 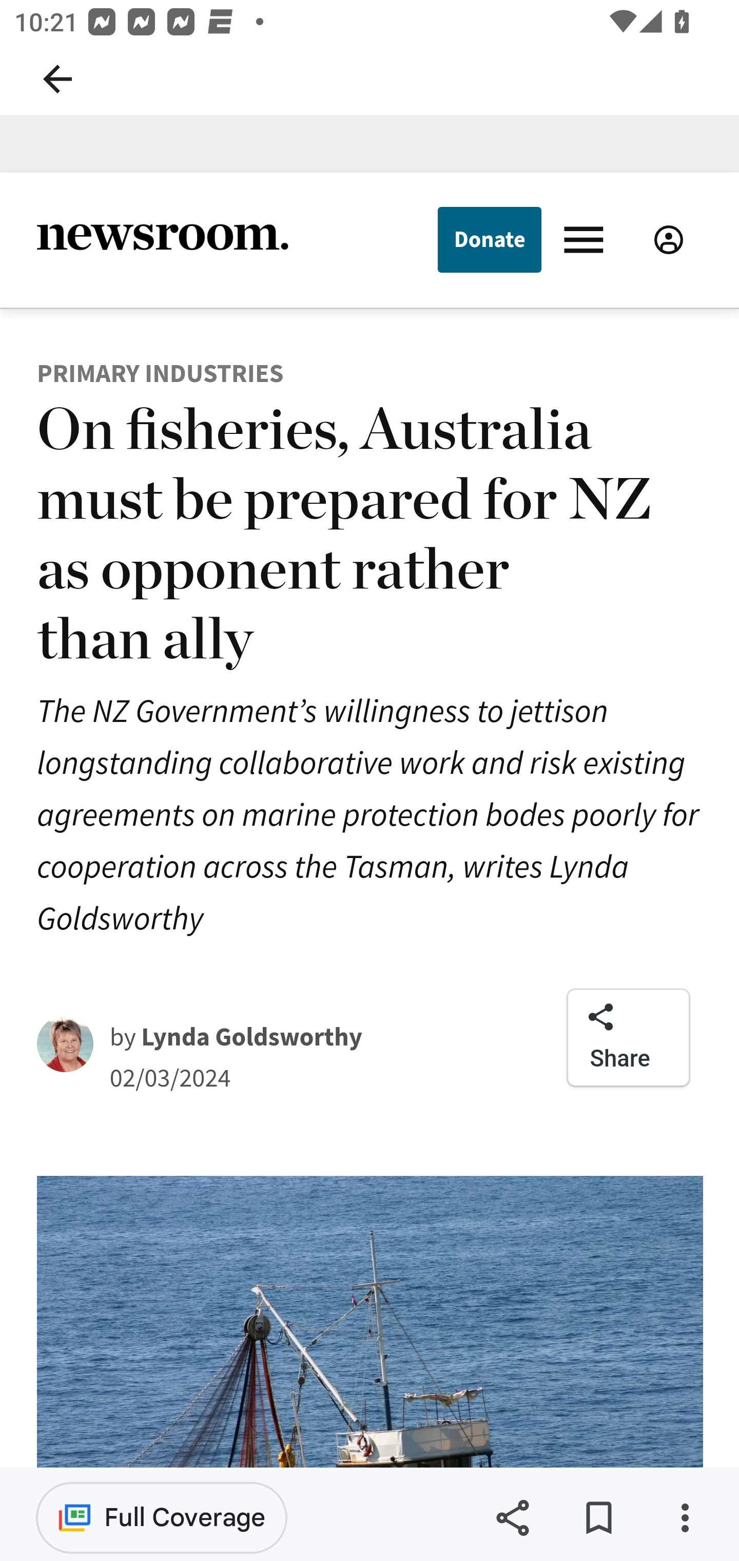 What do you see at coordinates (628, 1036) in the screenshot?
I see `Share  Share` at bounding box center [628, 1036].